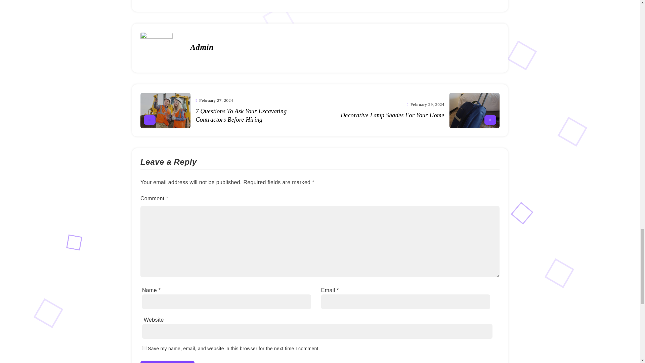  What do you see at coordinates (167, 362) in the screenshot?
I see `Post Comment` at bounding box center [167, 362].